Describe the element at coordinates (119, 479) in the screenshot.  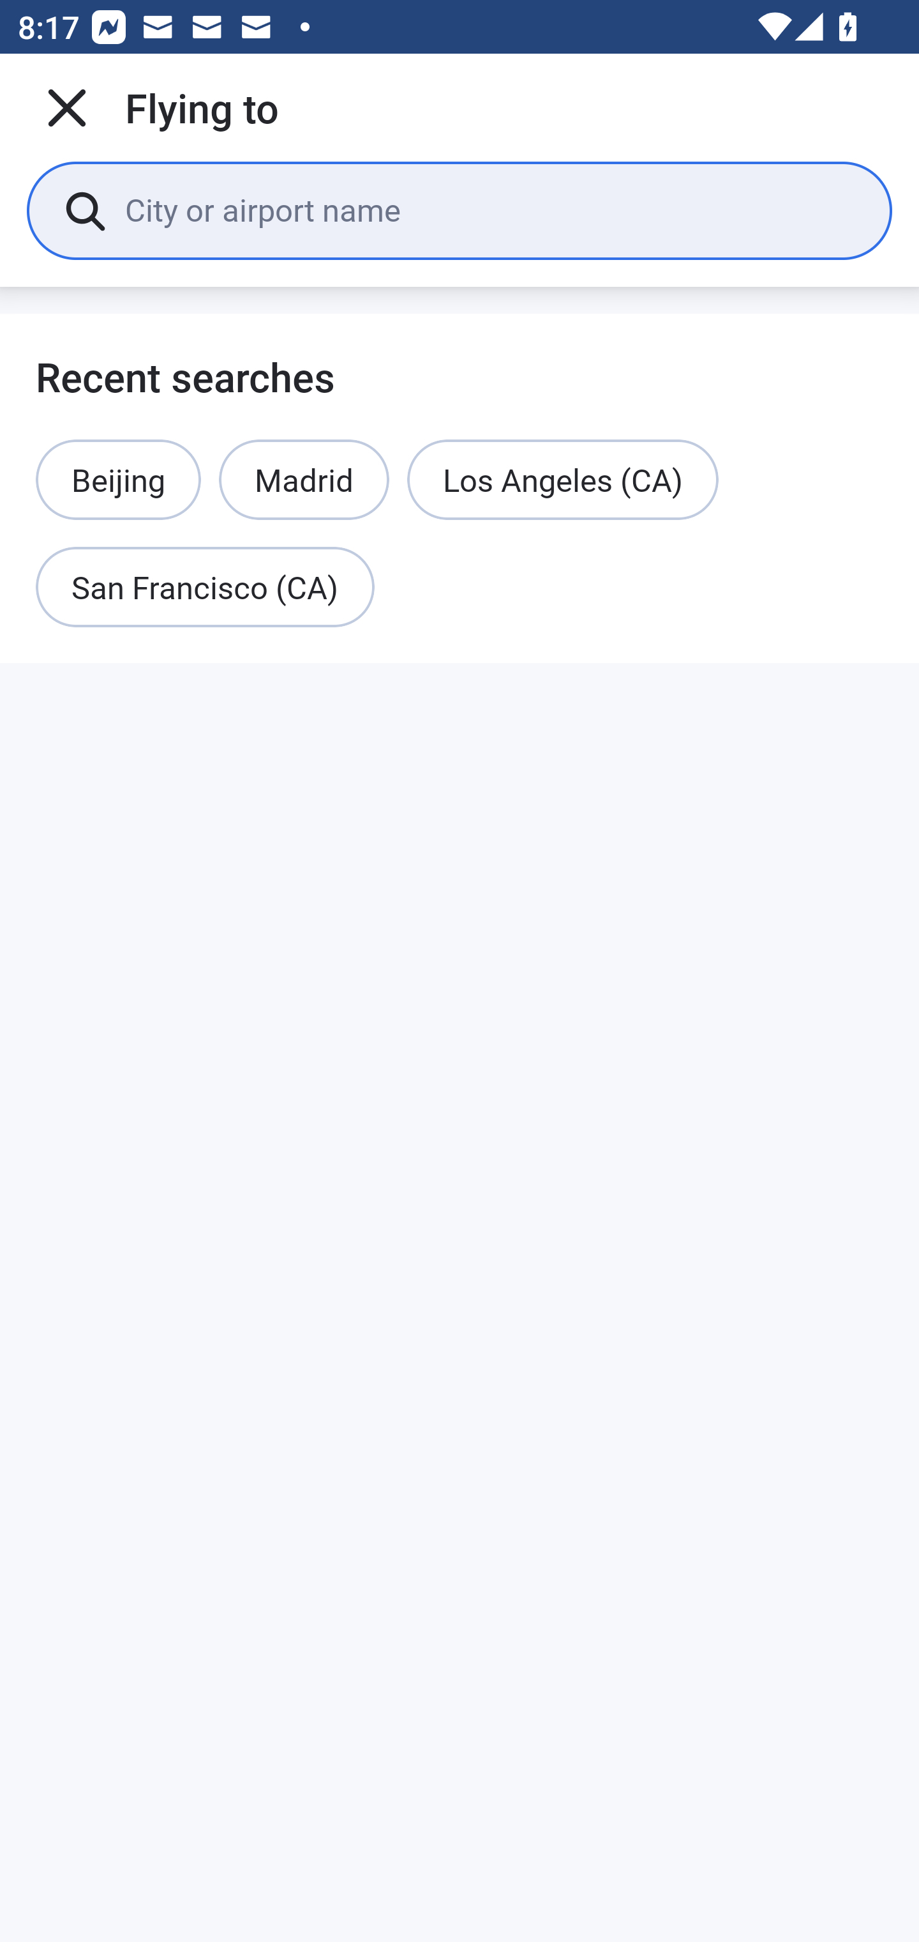
I see `Beijing` at that location.